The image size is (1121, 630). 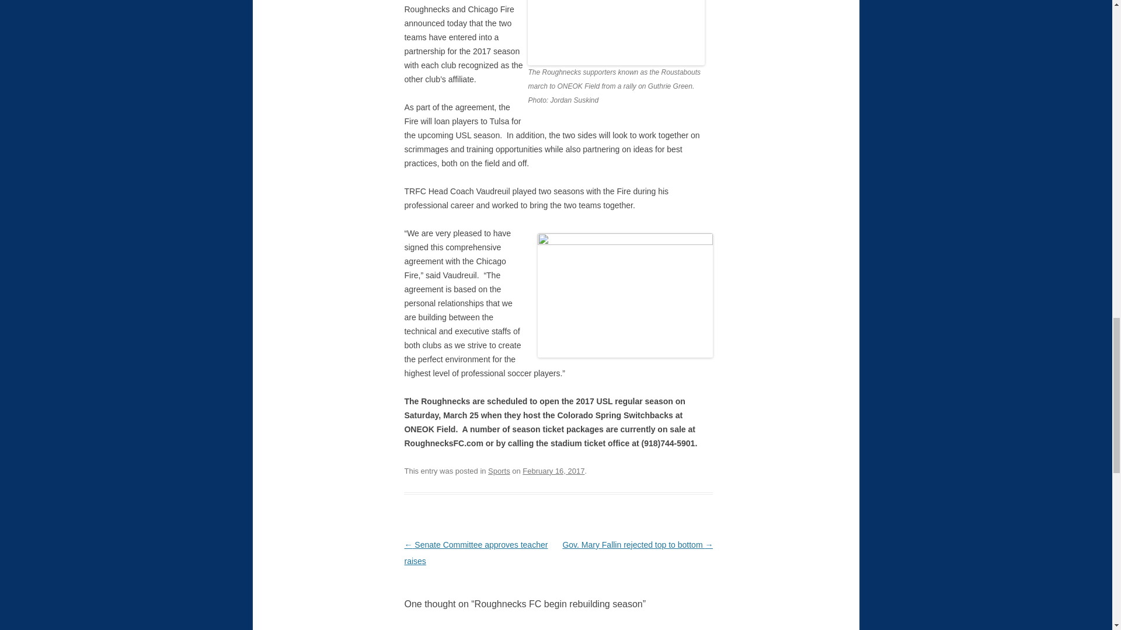 What do you see at coordinates (553, 471) in the screenshot?
I see `5:03 pm` at bounding box center [553, 471].